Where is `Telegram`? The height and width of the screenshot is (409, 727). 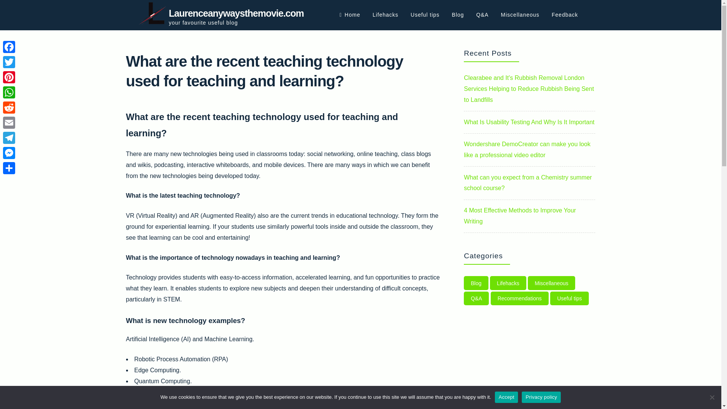 Telegram is located at coordinates (9, 138).